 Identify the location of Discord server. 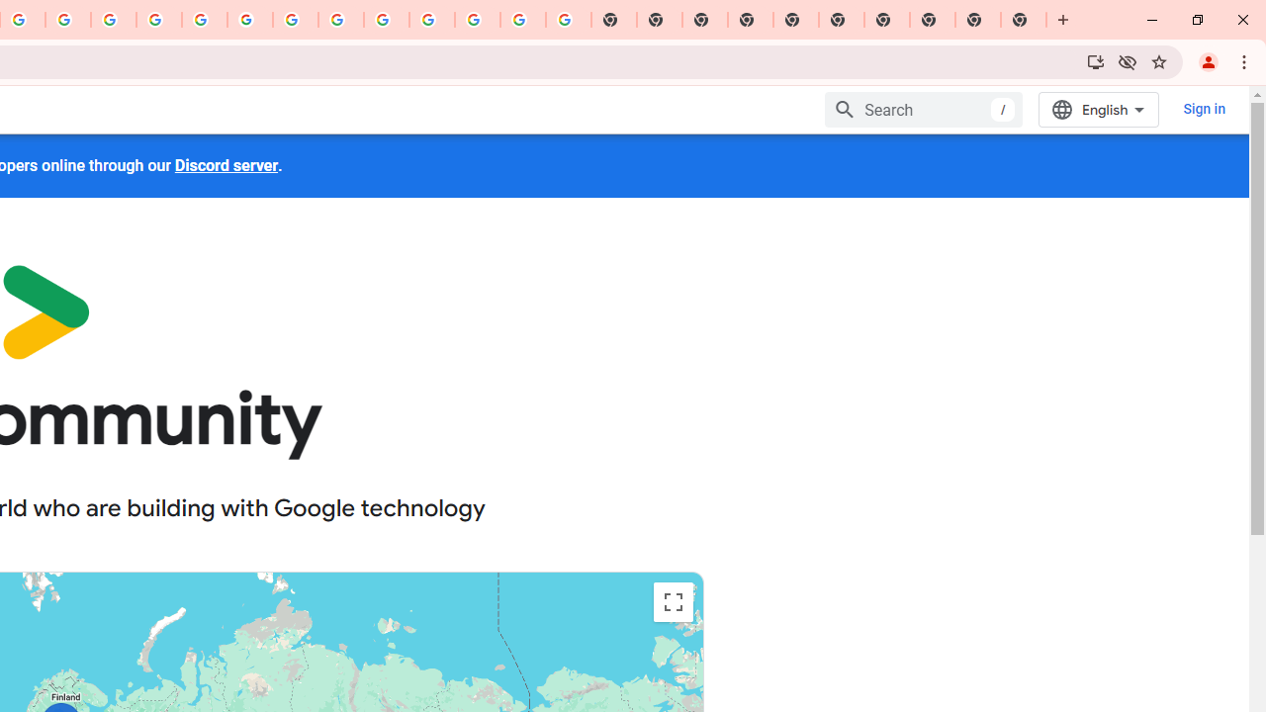
(226, 165).